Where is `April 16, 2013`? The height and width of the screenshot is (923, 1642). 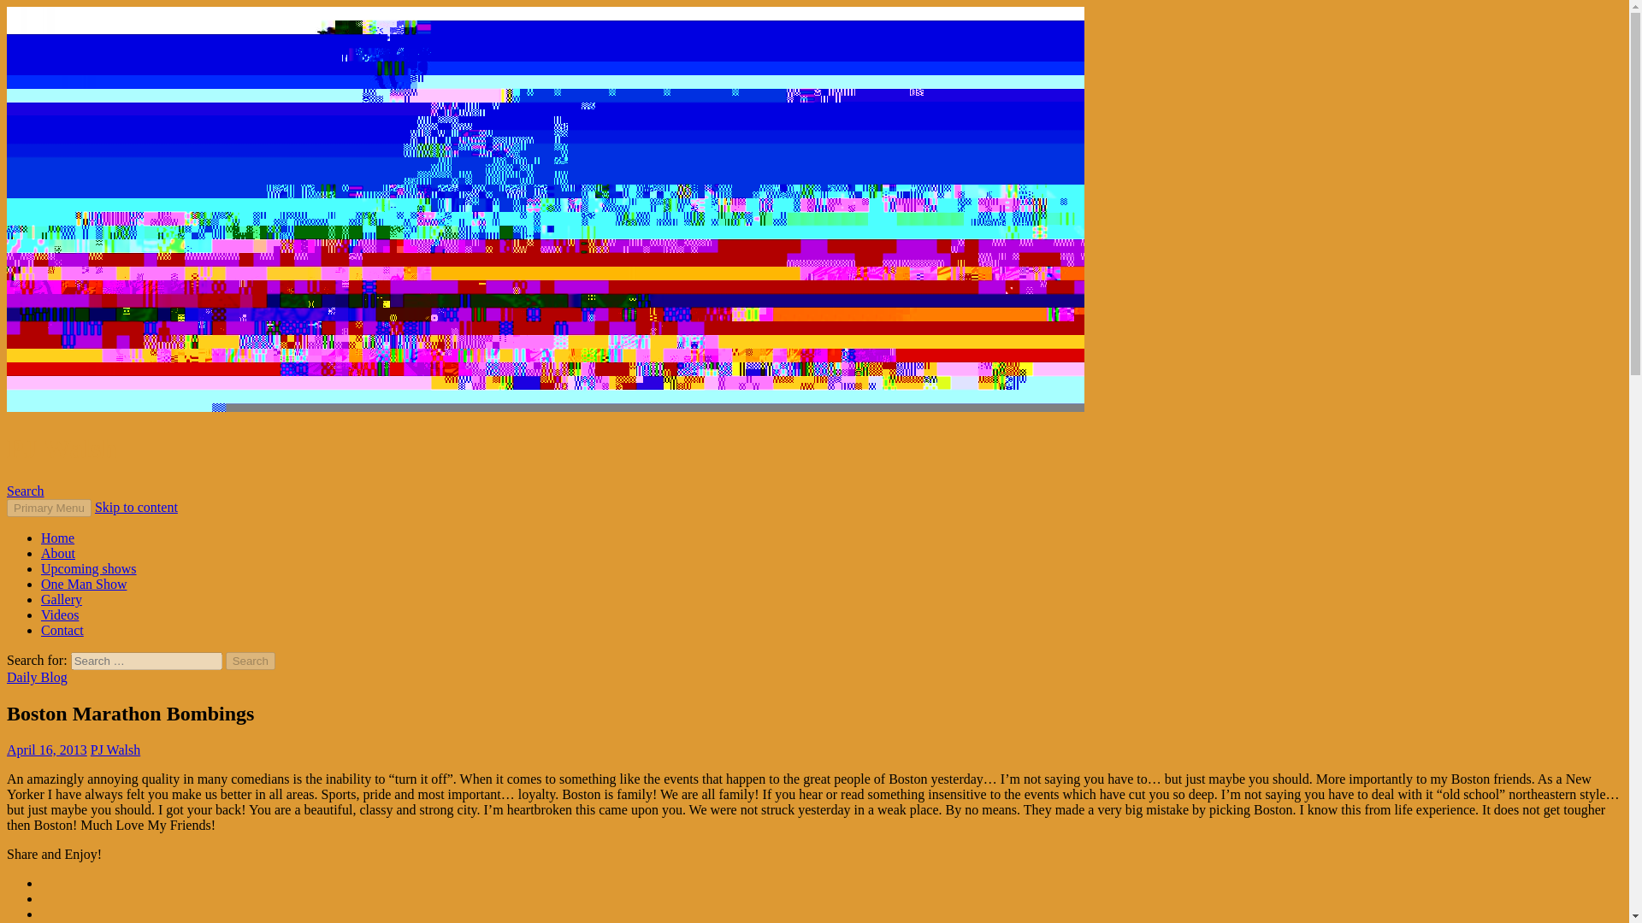 April 16, 2013 is located at coordinates (46, 750).